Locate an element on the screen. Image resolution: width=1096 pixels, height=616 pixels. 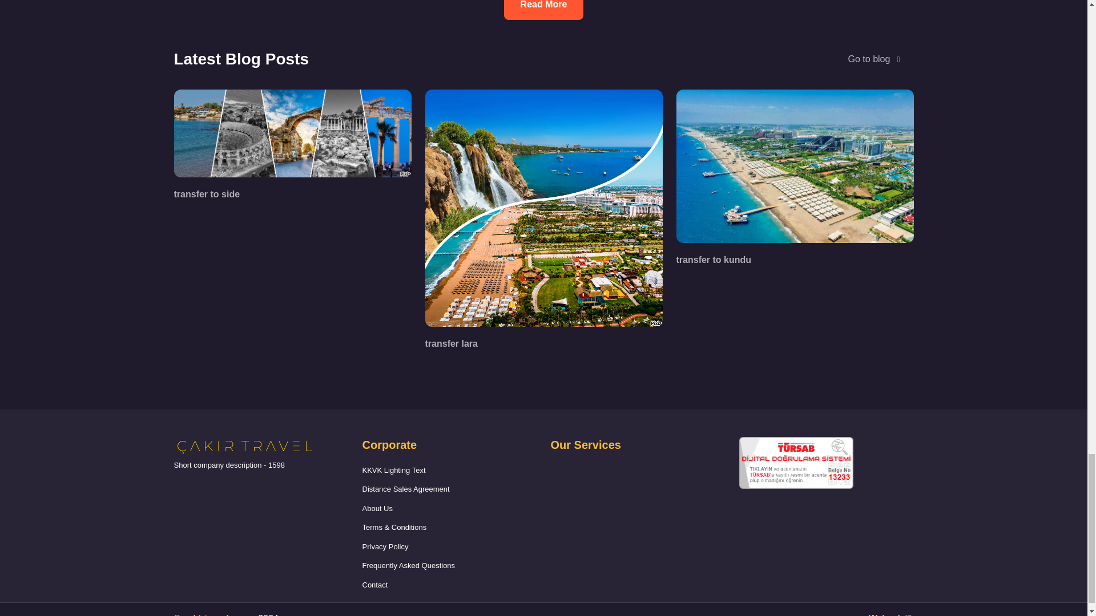
Go to blog is located at coordinates (874, 59).